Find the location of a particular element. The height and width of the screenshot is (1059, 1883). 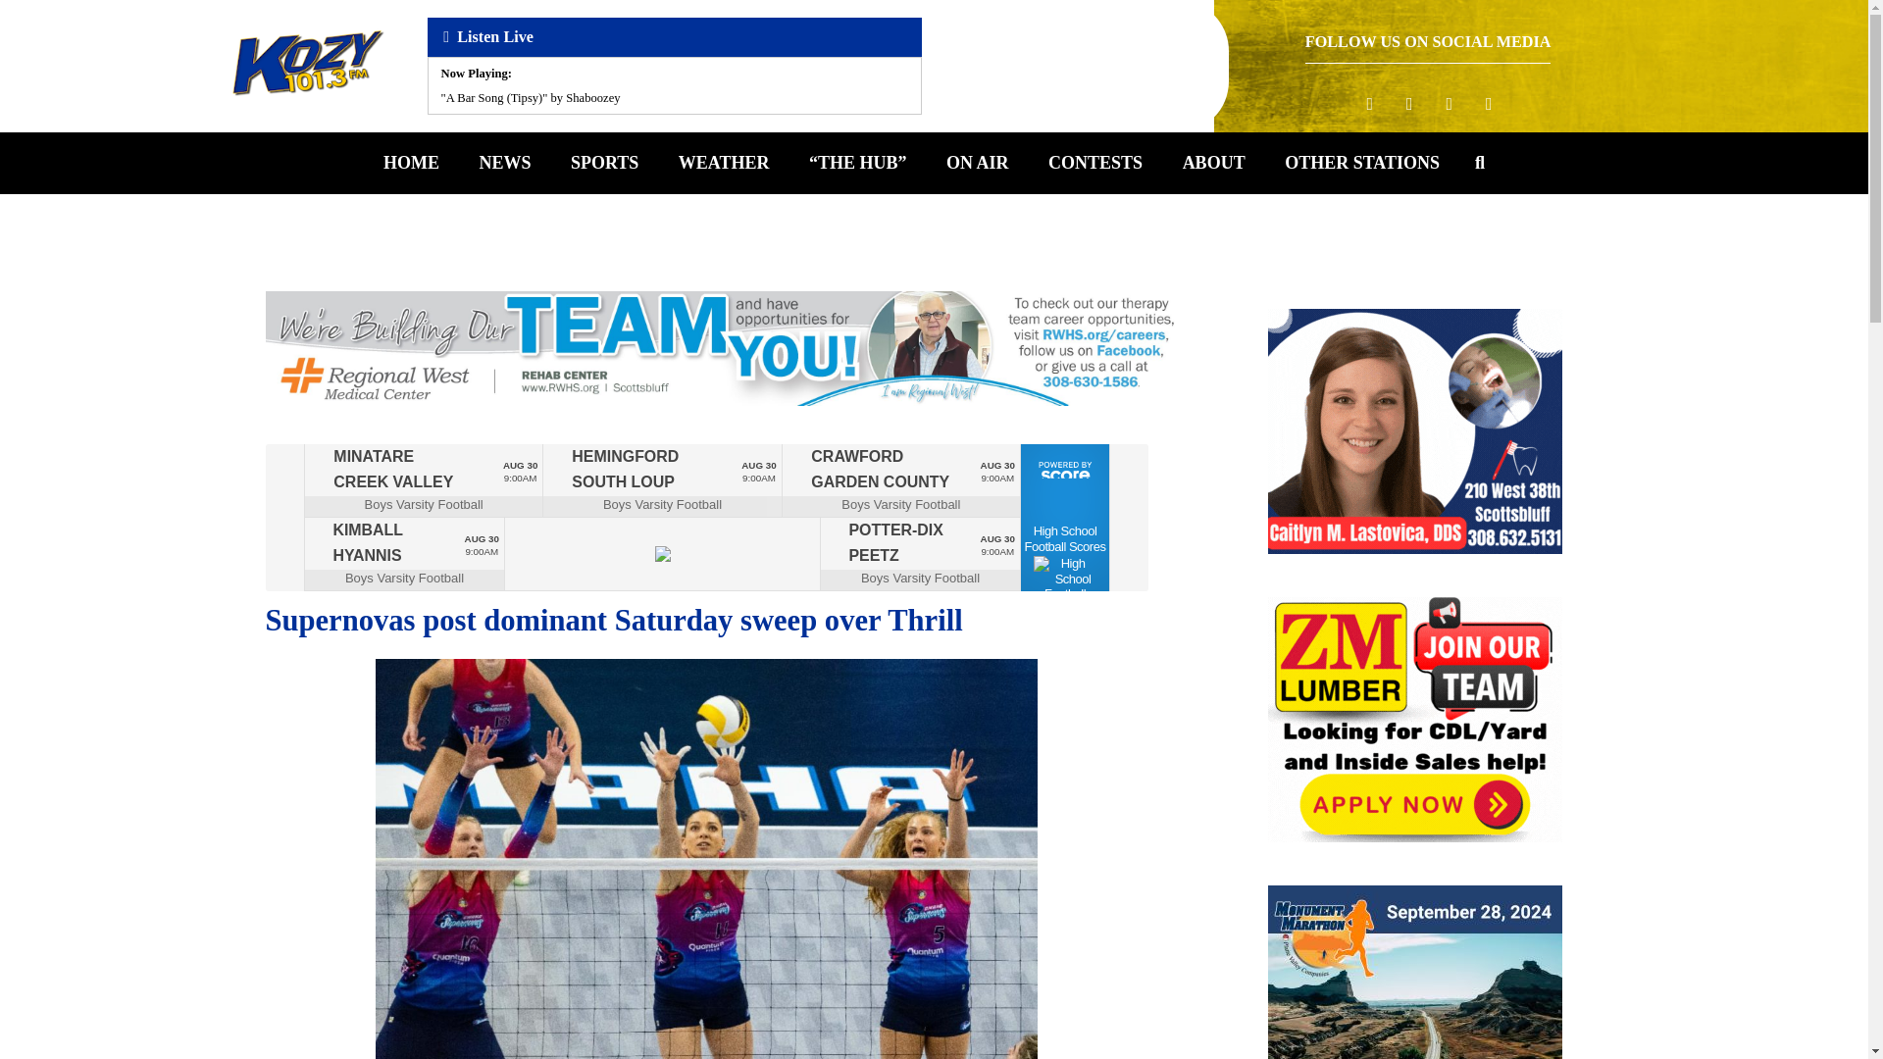

HOME is located at coordinates (411, 162).